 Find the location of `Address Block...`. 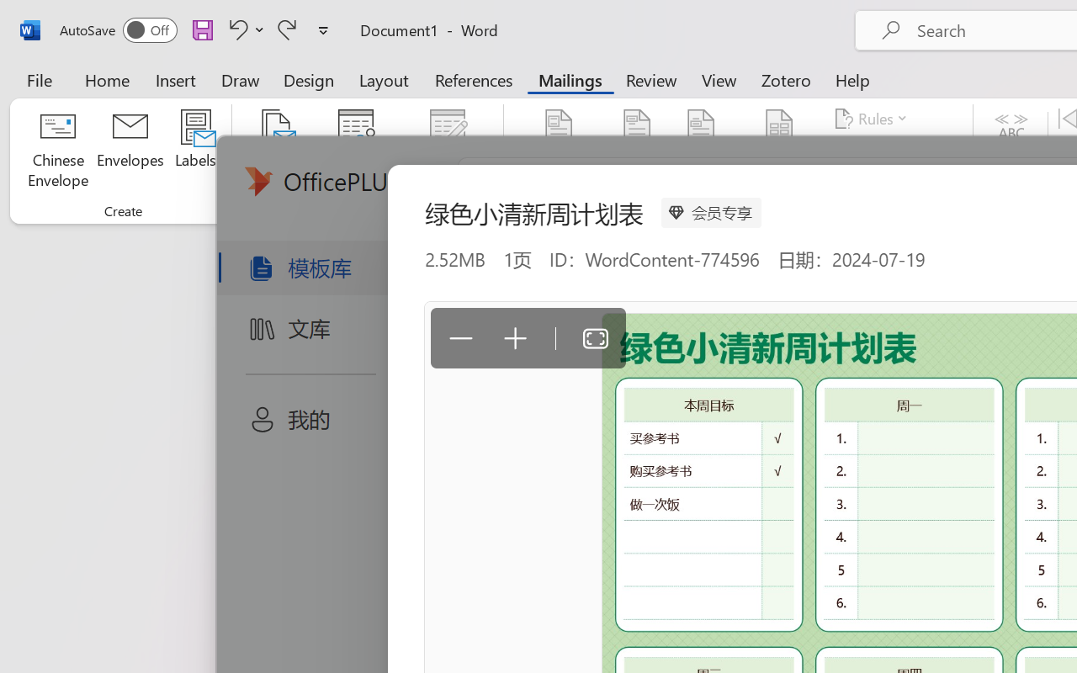

Address Block... is located at coordinates (637, 151).